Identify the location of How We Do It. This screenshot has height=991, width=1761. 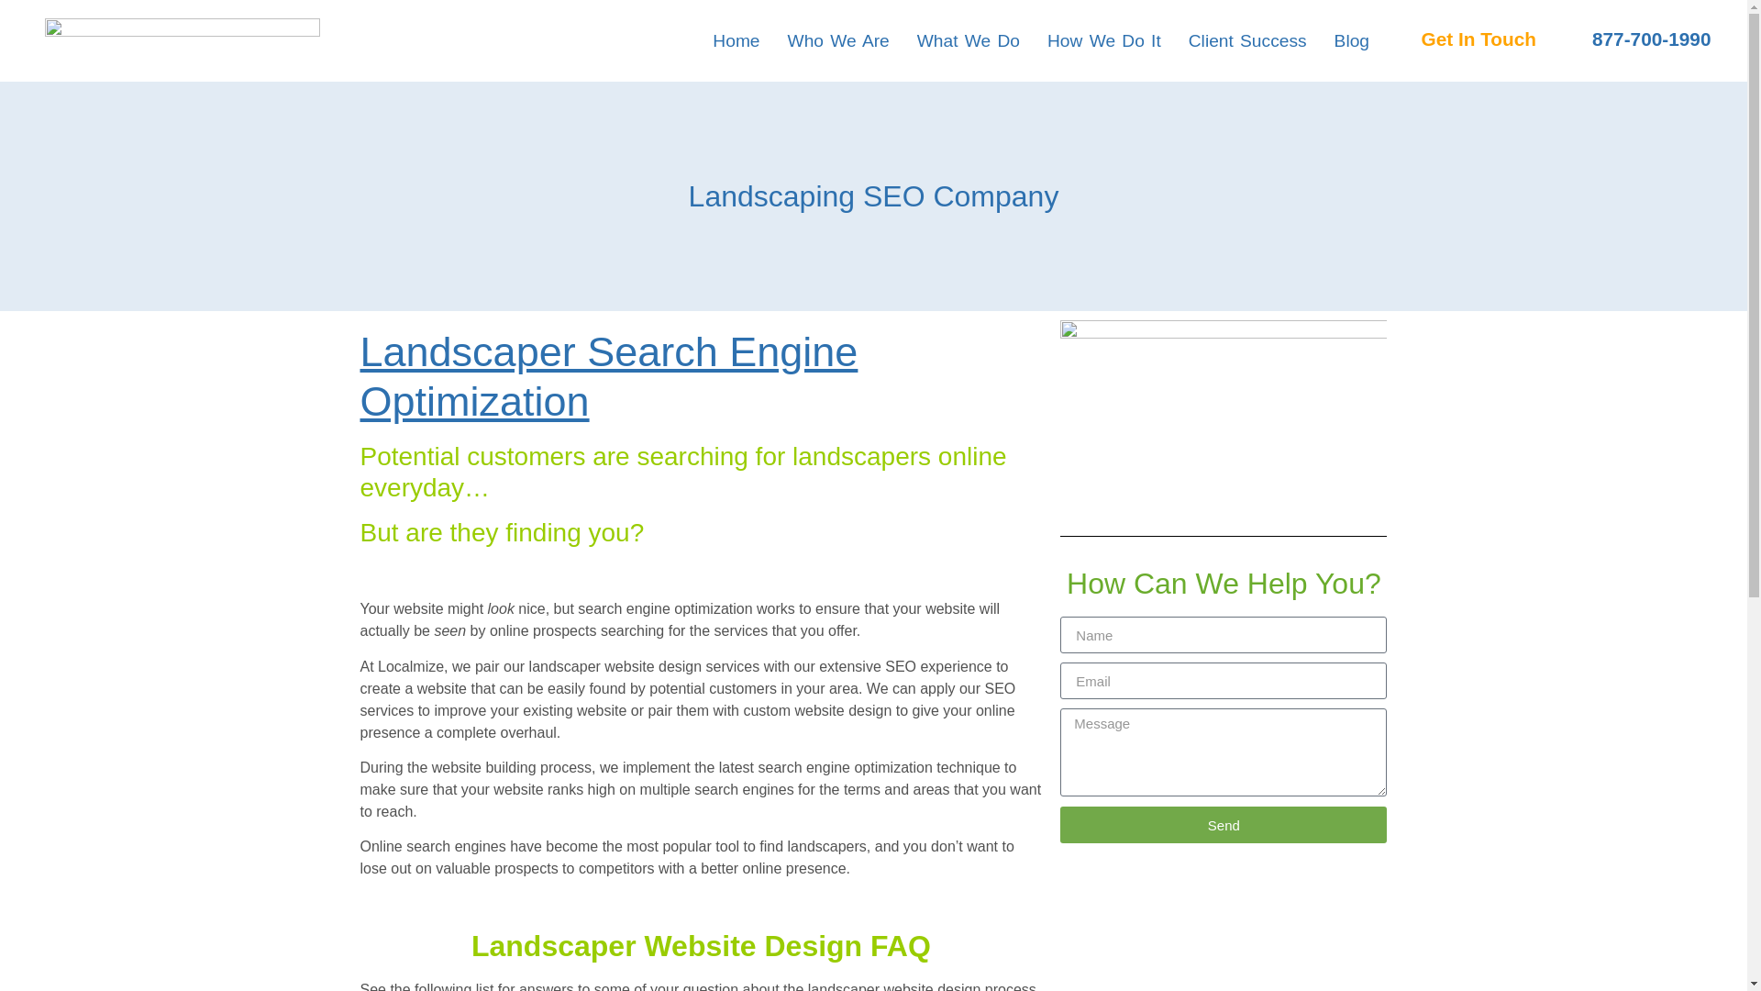
(1104, 40).